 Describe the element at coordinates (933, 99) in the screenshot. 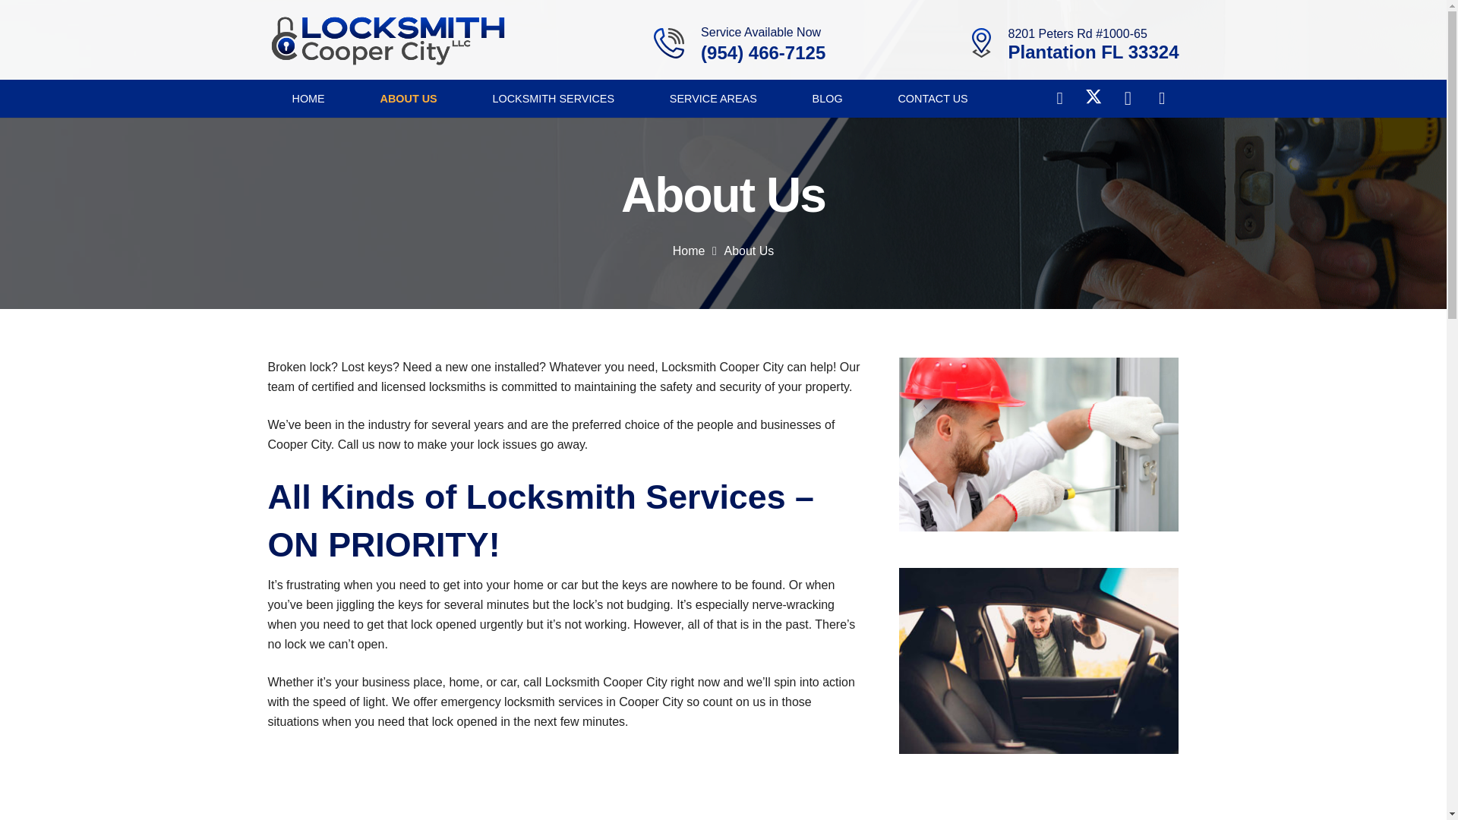

I see `CONTACT US` at that location.